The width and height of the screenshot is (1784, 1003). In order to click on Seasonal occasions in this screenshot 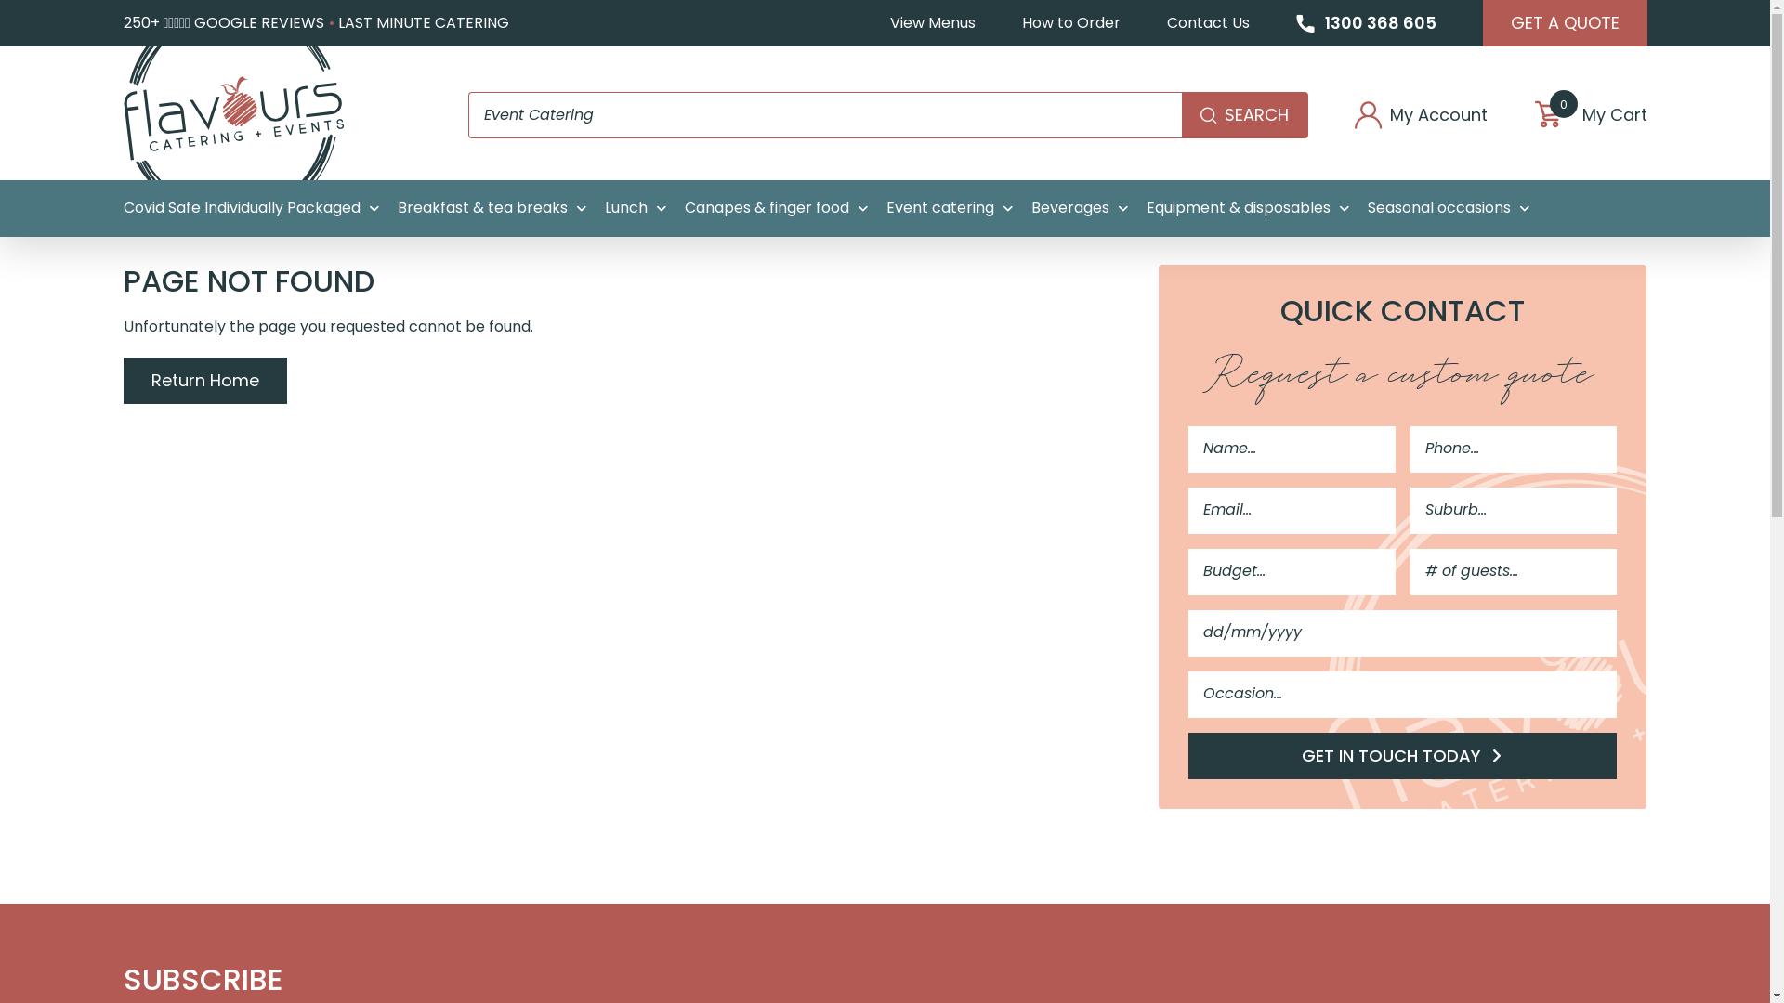, I will do `click(1449, 208)`.